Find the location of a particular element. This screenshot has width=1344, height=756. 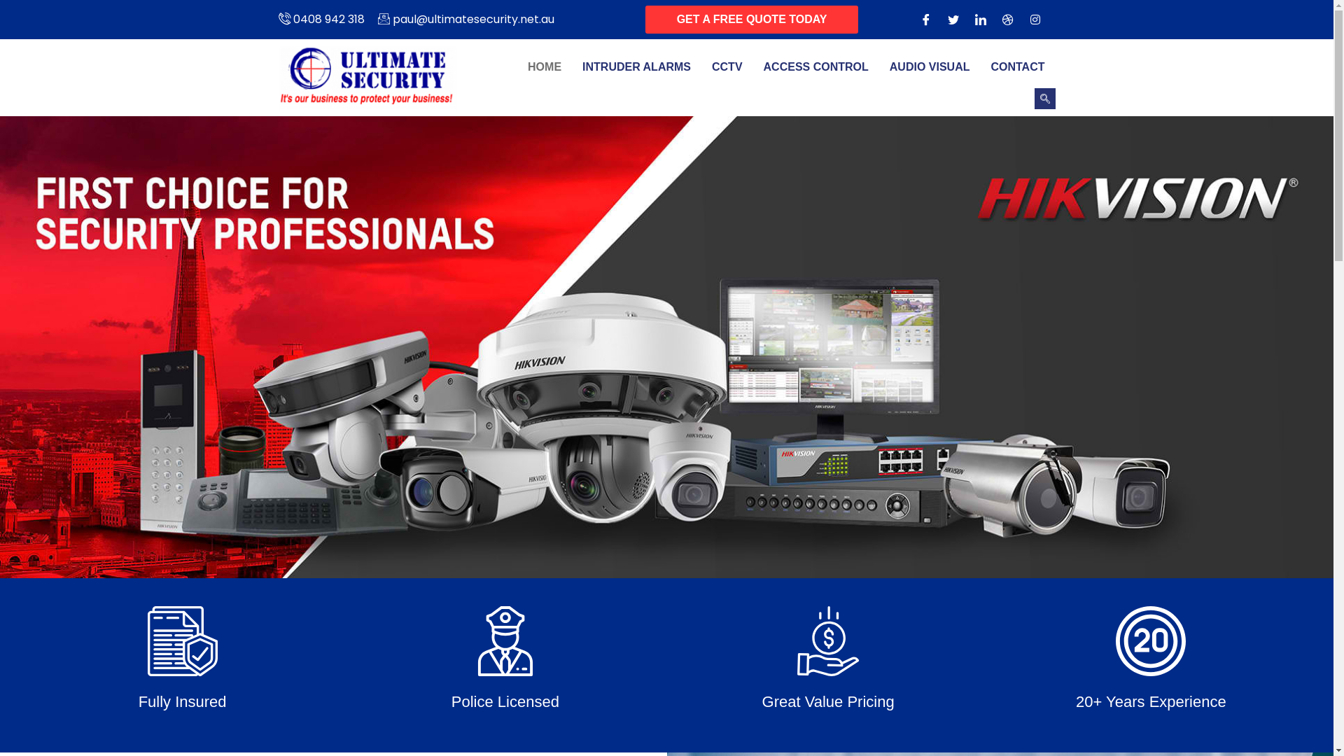

GET A FREE QUOTE TODAY is located at coordinates (752, 20).